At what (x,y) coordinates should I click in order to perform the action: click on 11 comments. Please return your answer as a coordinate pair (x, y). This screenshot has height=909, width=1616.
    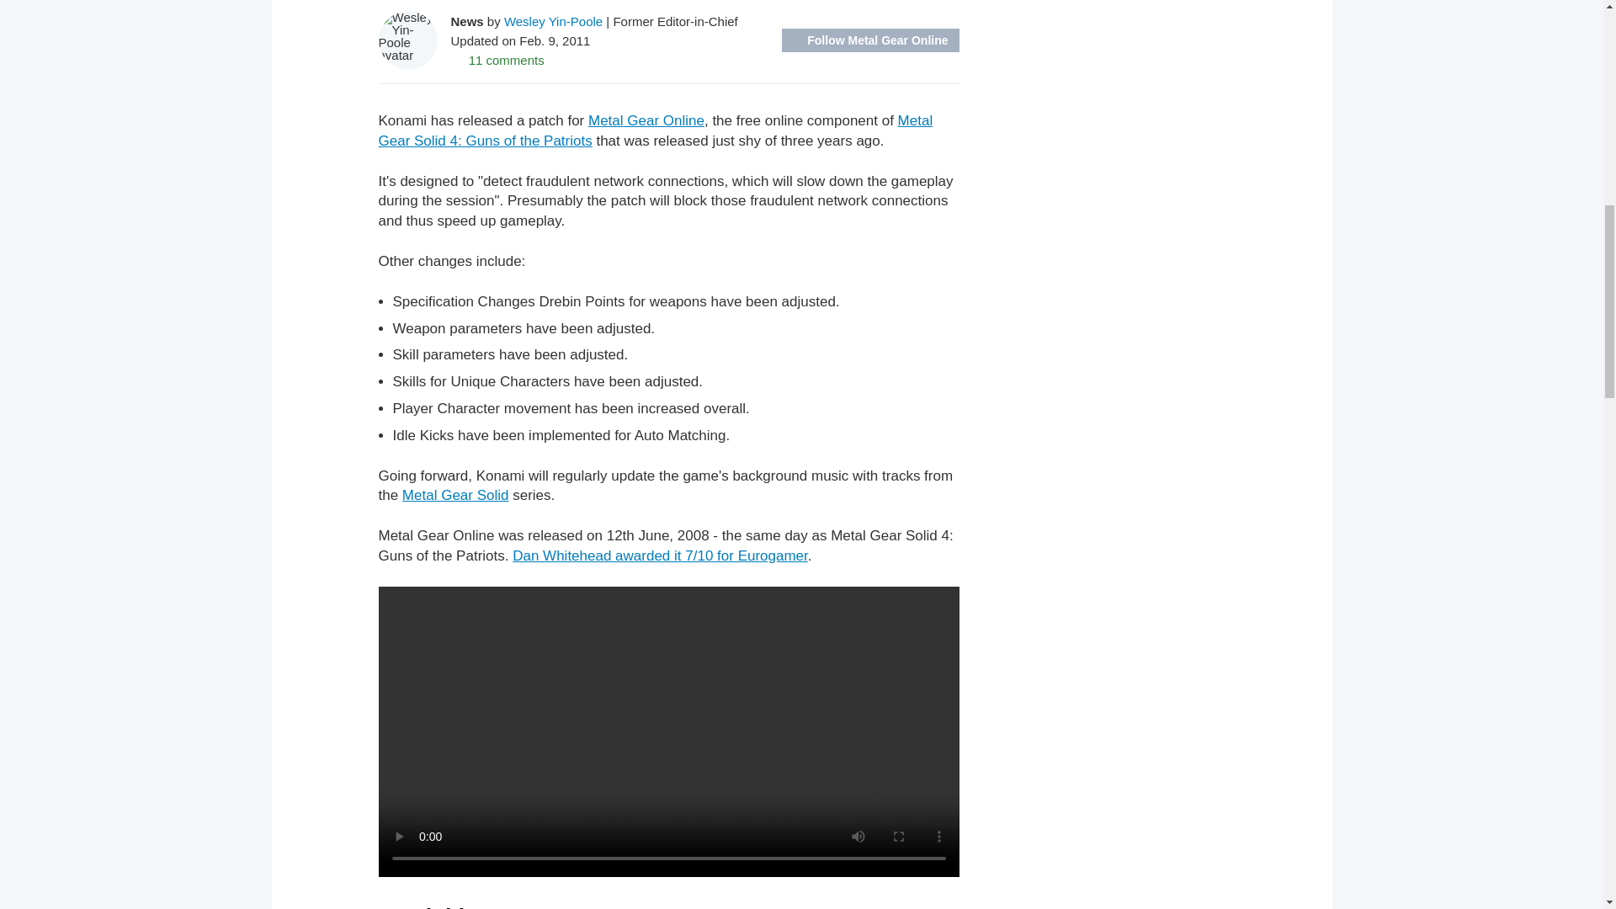
    Looking at the image, I should click on (497, 59).